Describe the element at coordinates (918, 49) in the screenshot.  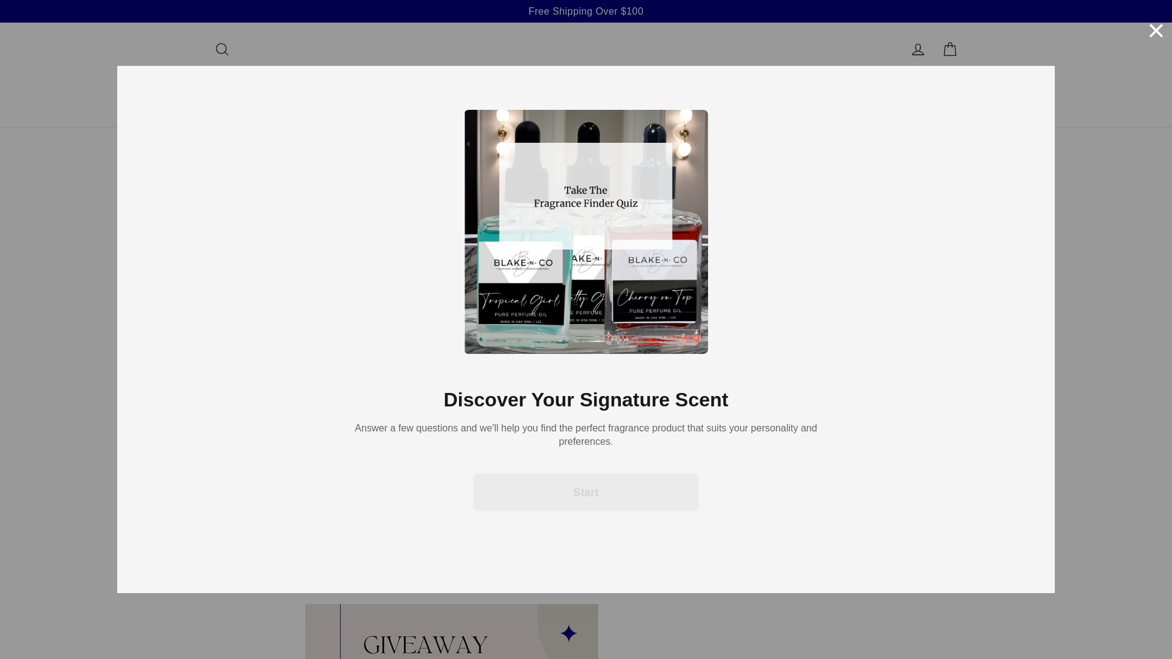
I see `LOG IN` at that location.